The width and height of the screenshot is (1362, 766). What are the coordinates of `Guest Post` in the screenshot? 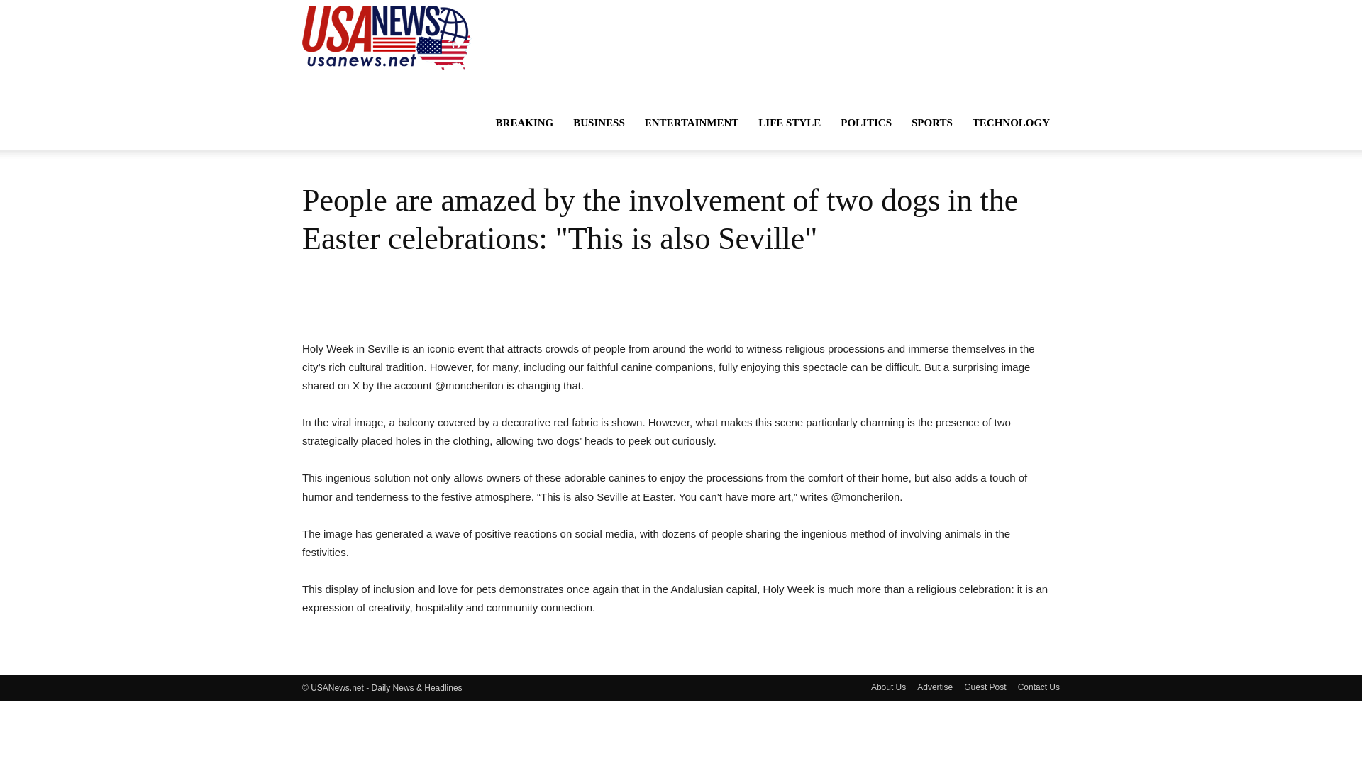 It's located at (985, 687).